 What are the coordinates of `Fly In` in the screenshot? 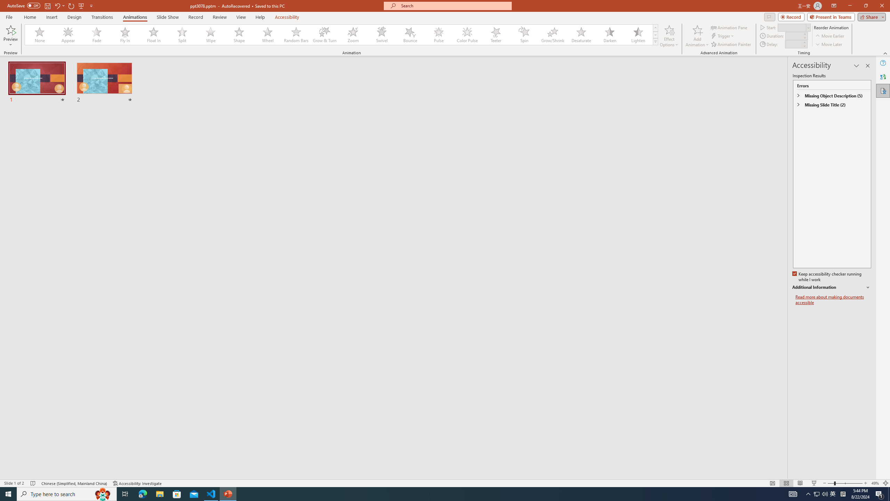 It's located at (125, 35).